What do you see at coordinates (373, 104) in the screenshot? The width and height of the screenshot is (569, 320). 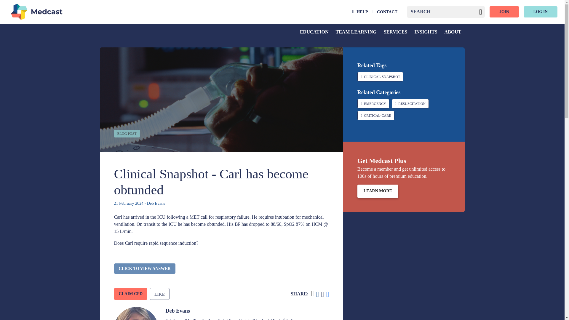 I see `Category: emergency` at bounding box center [373, 104].